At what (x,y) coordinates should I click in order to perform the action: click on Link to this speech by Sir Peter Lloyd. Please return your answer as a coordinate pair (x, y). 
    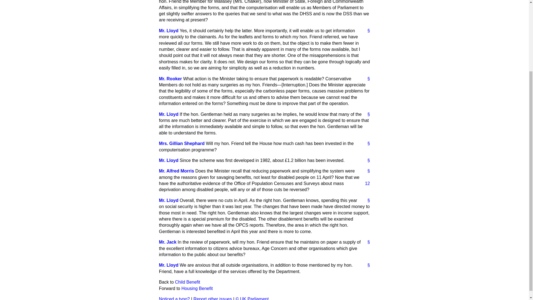
    Looking at the image, I should click on (366, 31).